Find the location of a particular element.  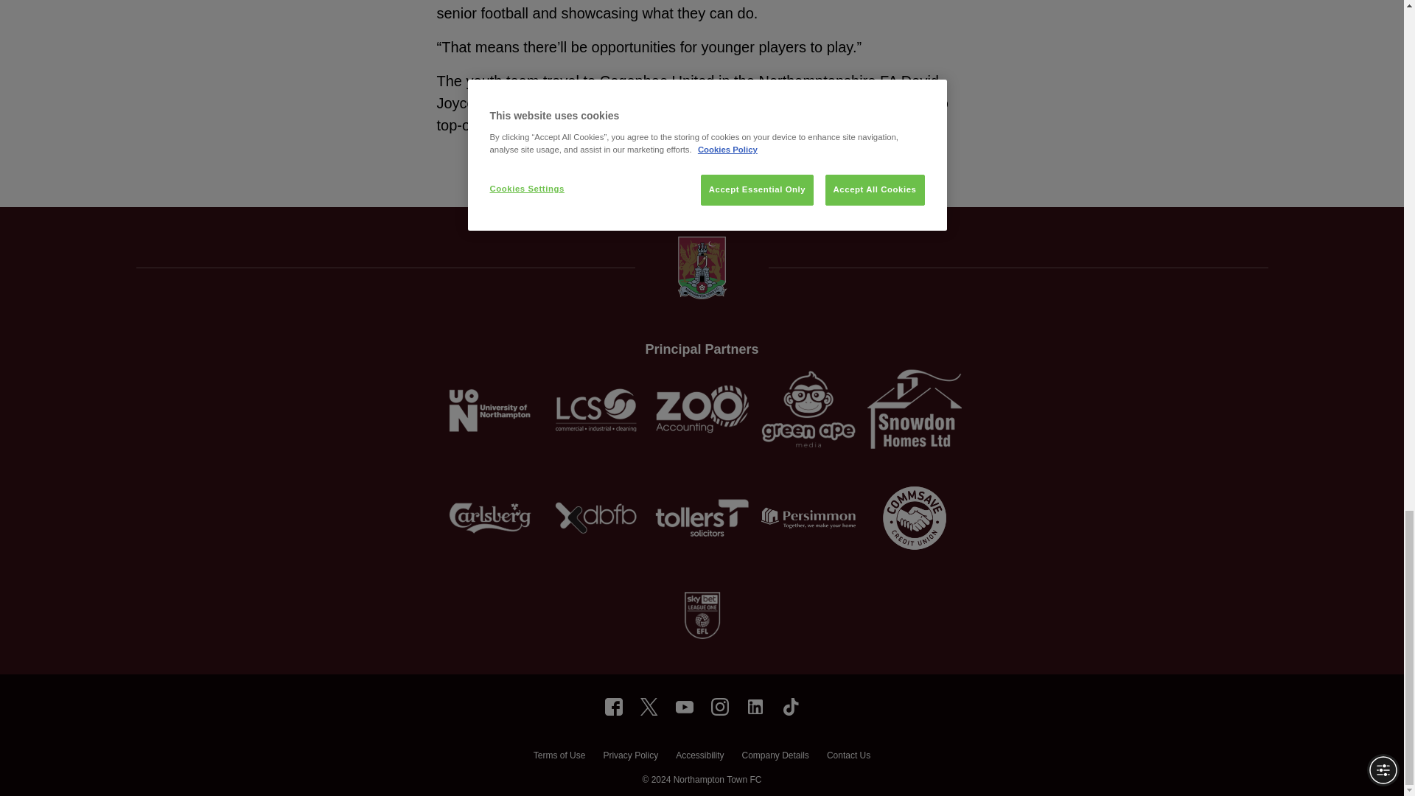

northampton-town-football-club is located at coordinates (755, 706).